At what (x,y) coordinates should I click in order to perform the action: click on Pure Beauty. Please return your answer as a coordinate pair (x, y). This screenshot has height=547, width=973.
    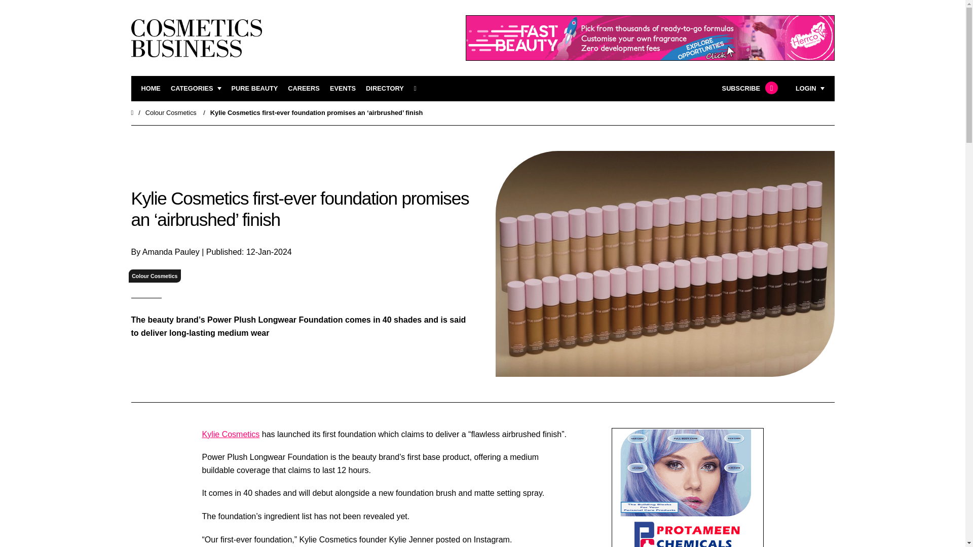
    Looking at the image, I should click on (254, 89).